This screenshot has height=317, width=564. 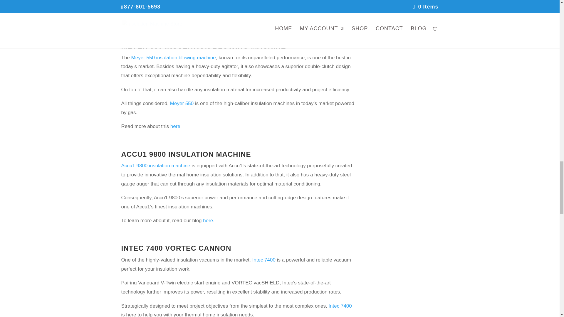 What do you see at coordinates (208, 220) in the screenshot?
I see `here` at bounding box center [208, 220].